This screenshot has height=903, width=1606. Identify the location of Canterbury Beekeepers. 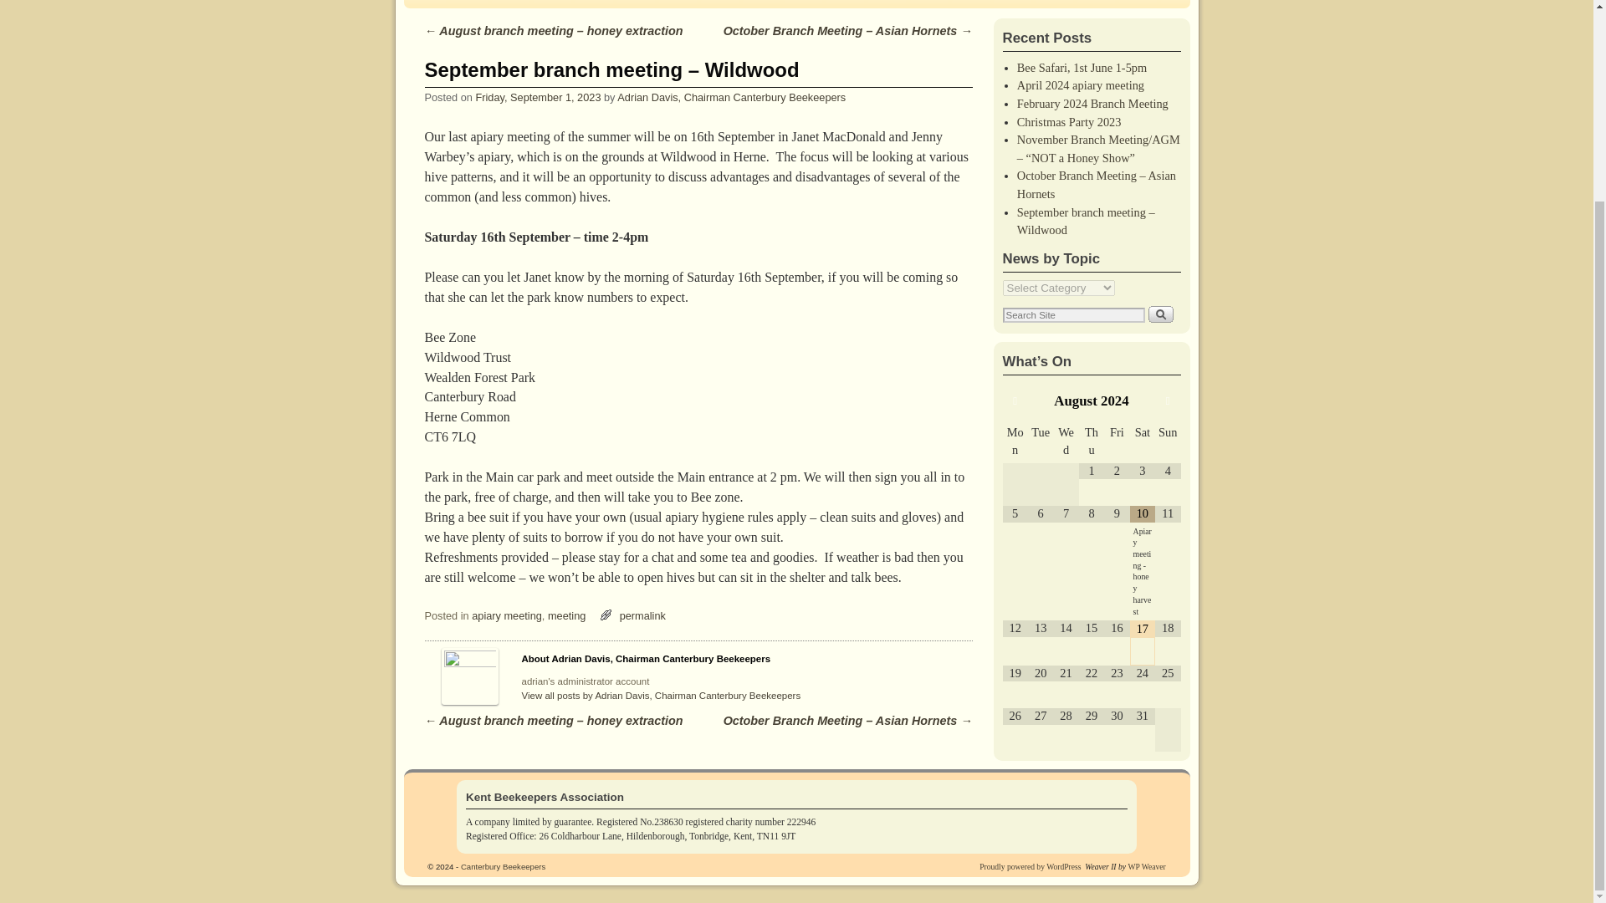
(504, 866).